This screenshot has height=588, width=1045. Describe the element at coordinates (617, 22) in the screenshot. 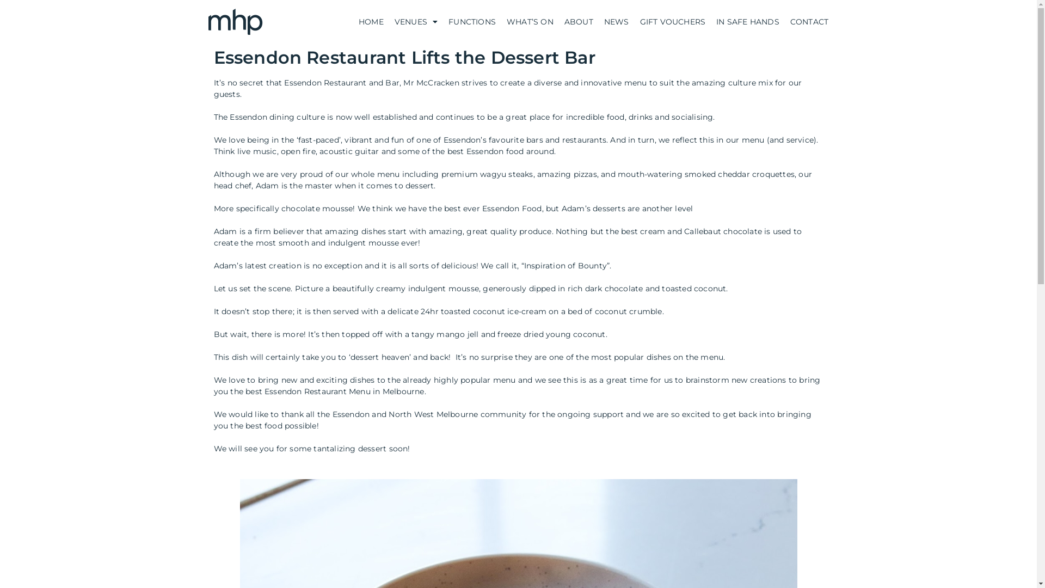

I see `NEWS` at that location.